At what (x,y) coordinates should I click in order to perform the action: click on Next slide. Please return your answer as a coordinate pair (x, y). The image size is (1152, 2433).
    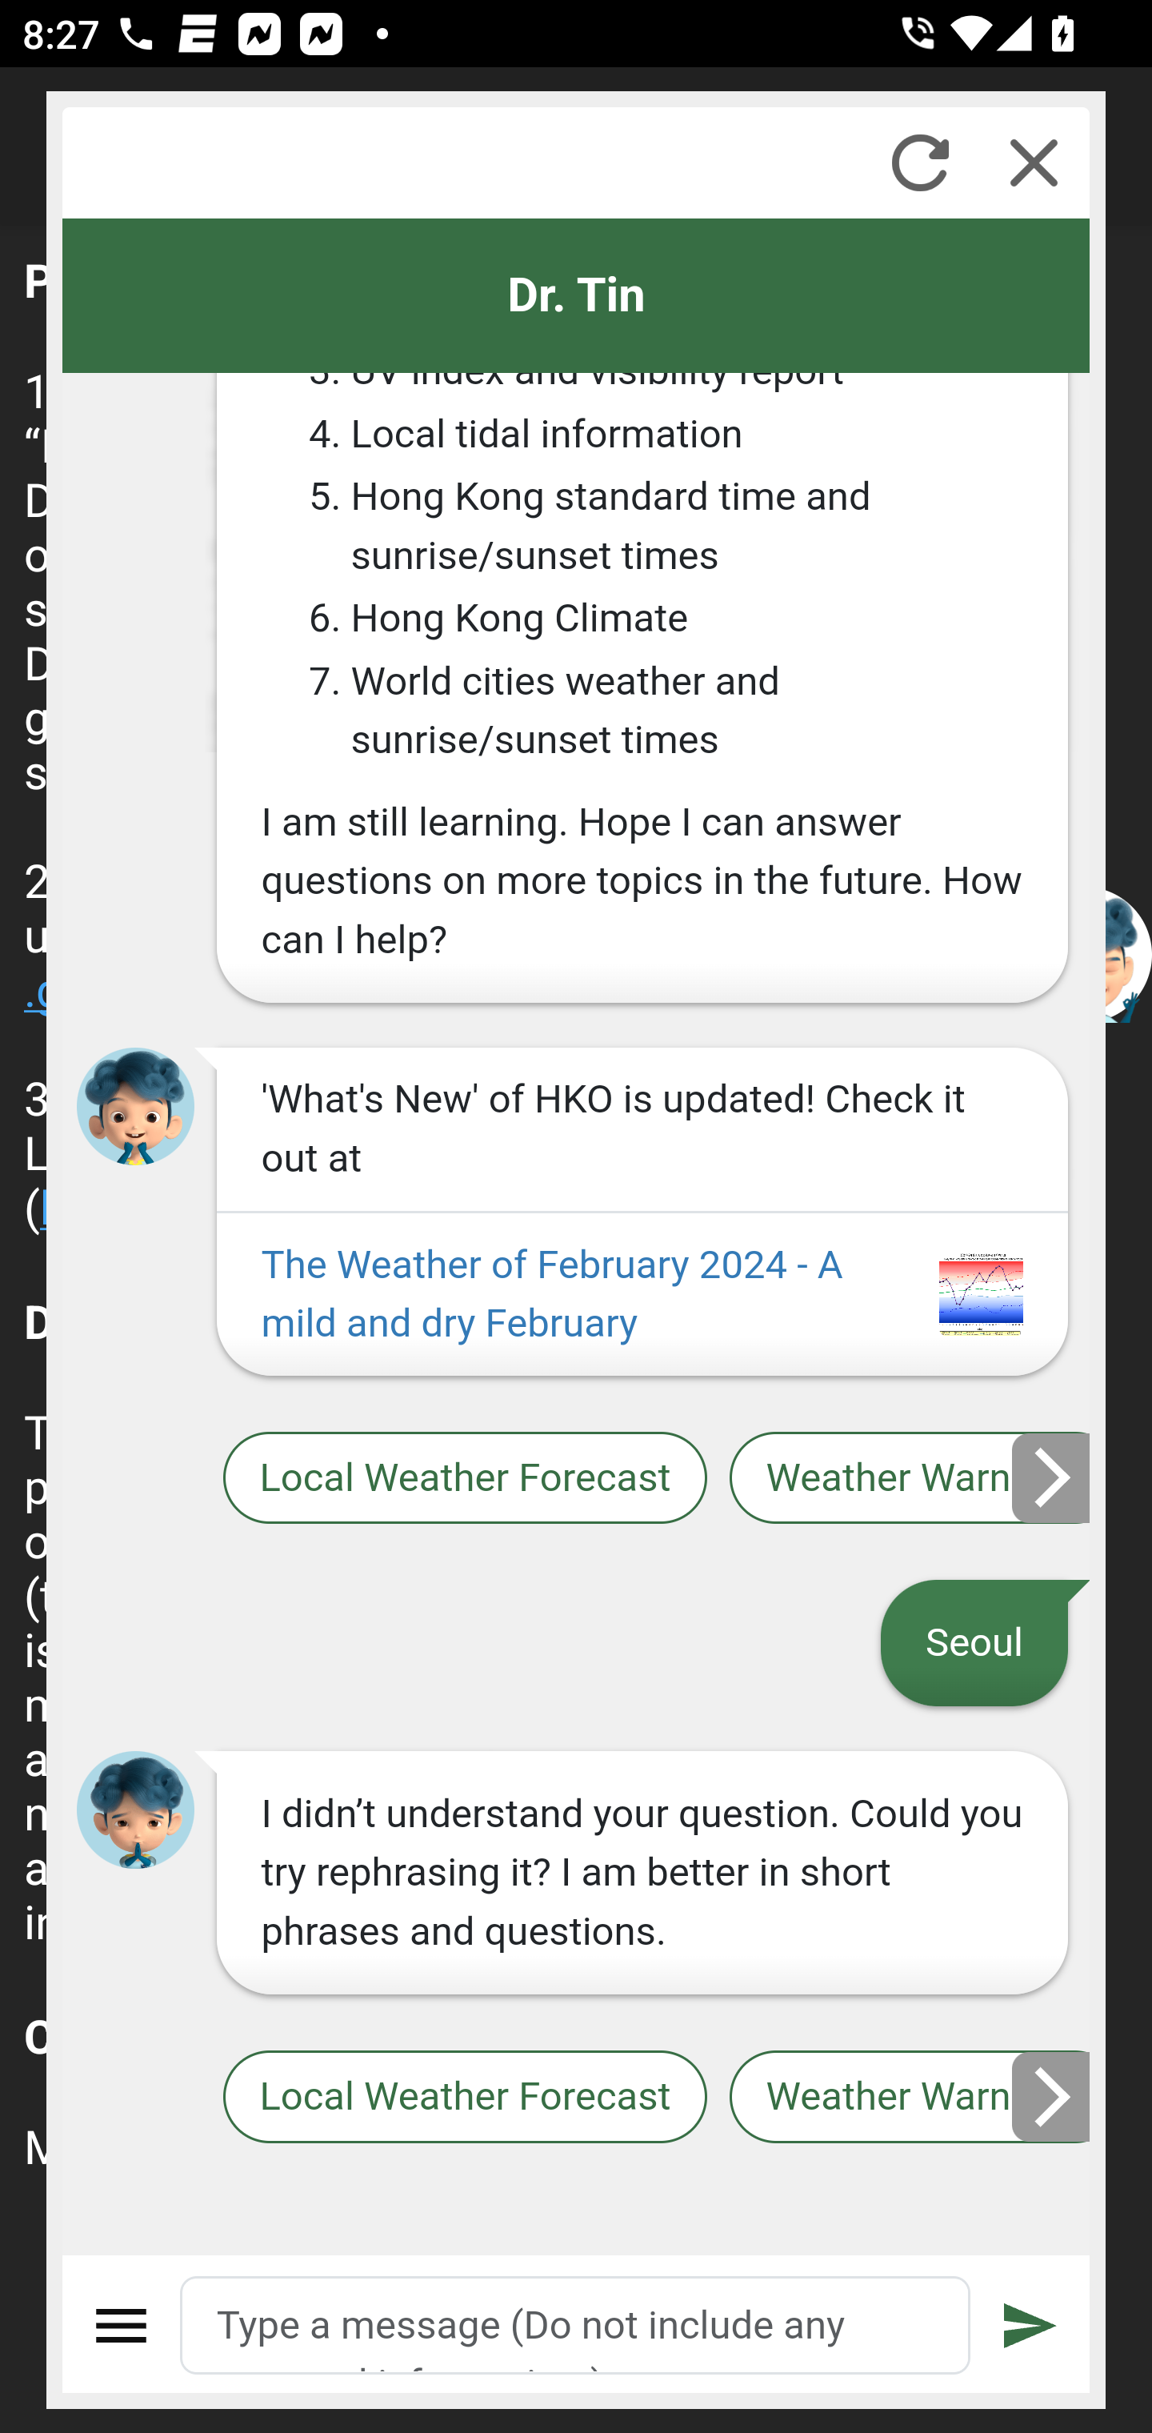
    Looking at the image, I should click on (1052, 2097).